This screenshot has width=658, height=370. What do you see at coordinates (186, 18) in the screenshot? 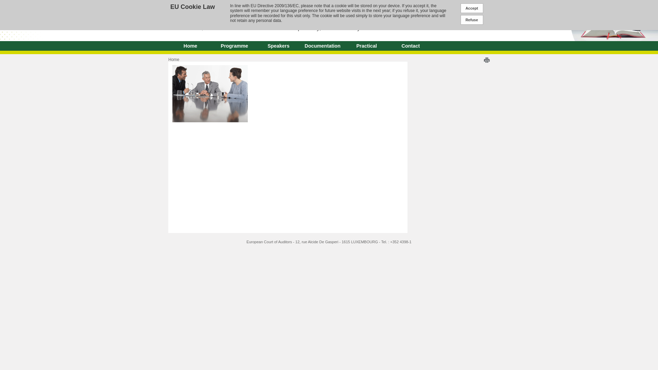
I see `European court of auditors` at bounding box center [186, 18].